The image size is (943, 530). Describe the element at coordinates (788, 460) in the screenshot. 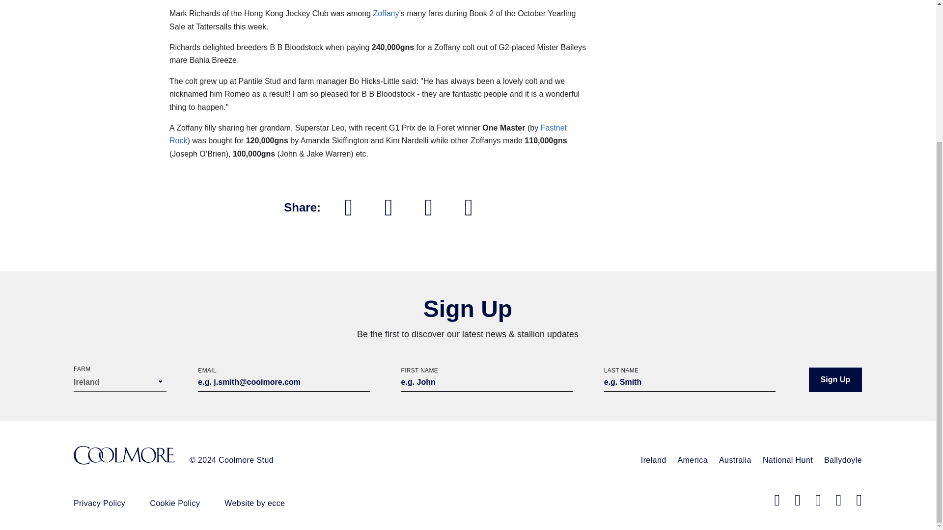

I see `National Hunt` at that location.